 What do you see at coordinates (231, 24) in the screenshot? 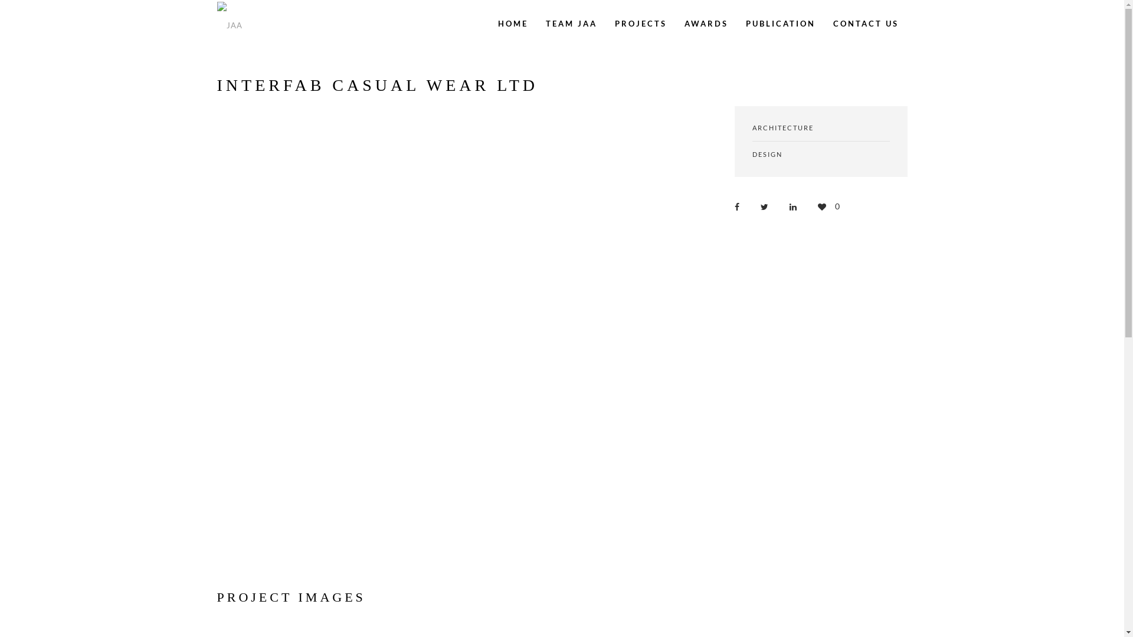
I see `JAA` at bounding box center [231, 24].